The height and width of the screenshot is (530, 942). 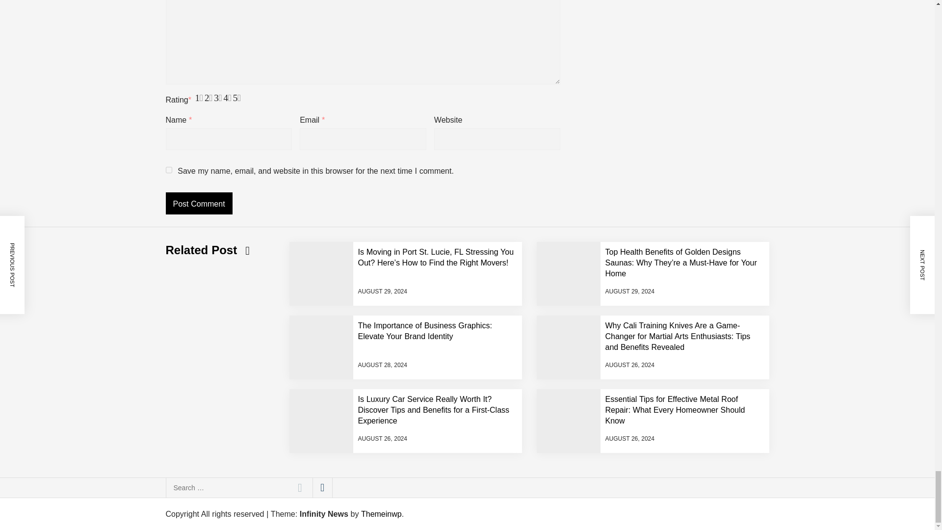 What do you see at coordinates (299, 488) in the screenshot?
I see `Search` at bounding box center [299, 488].